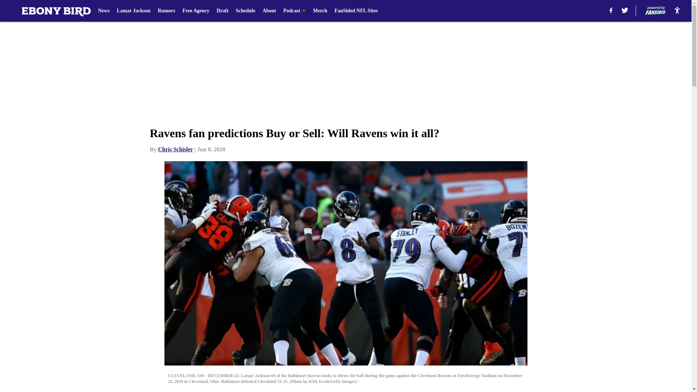 Image resolution: width=697 pixels, height=392 pixels. I want to click on Schedule, so click(245, 11).